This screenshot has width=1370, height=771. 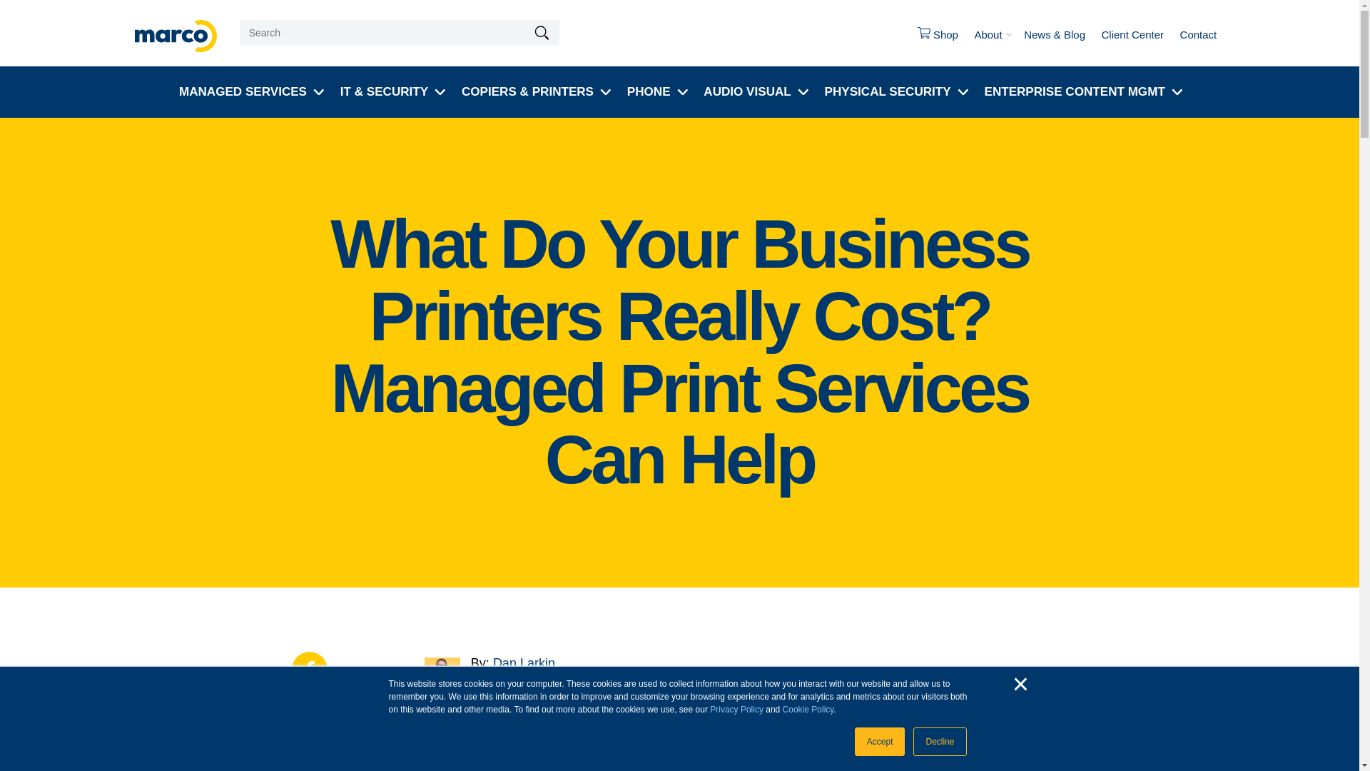 I want to click on Accept, so click(x=881, y=742).